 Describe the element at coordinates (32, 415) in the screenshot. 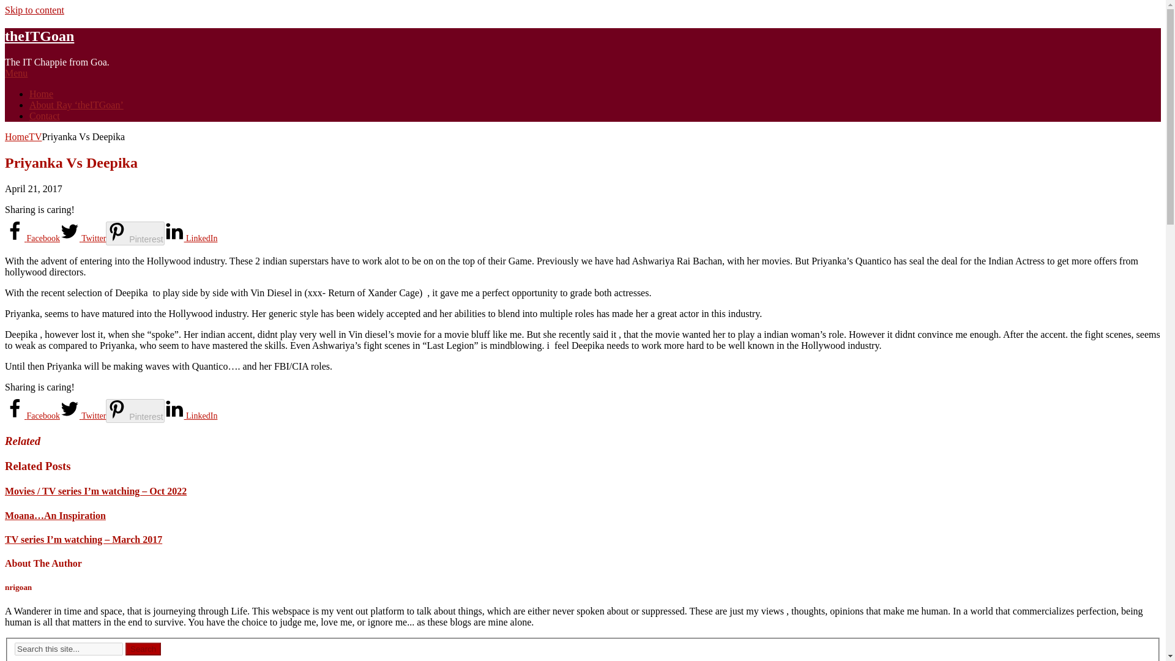

I see `Share on Facebook` at that location.